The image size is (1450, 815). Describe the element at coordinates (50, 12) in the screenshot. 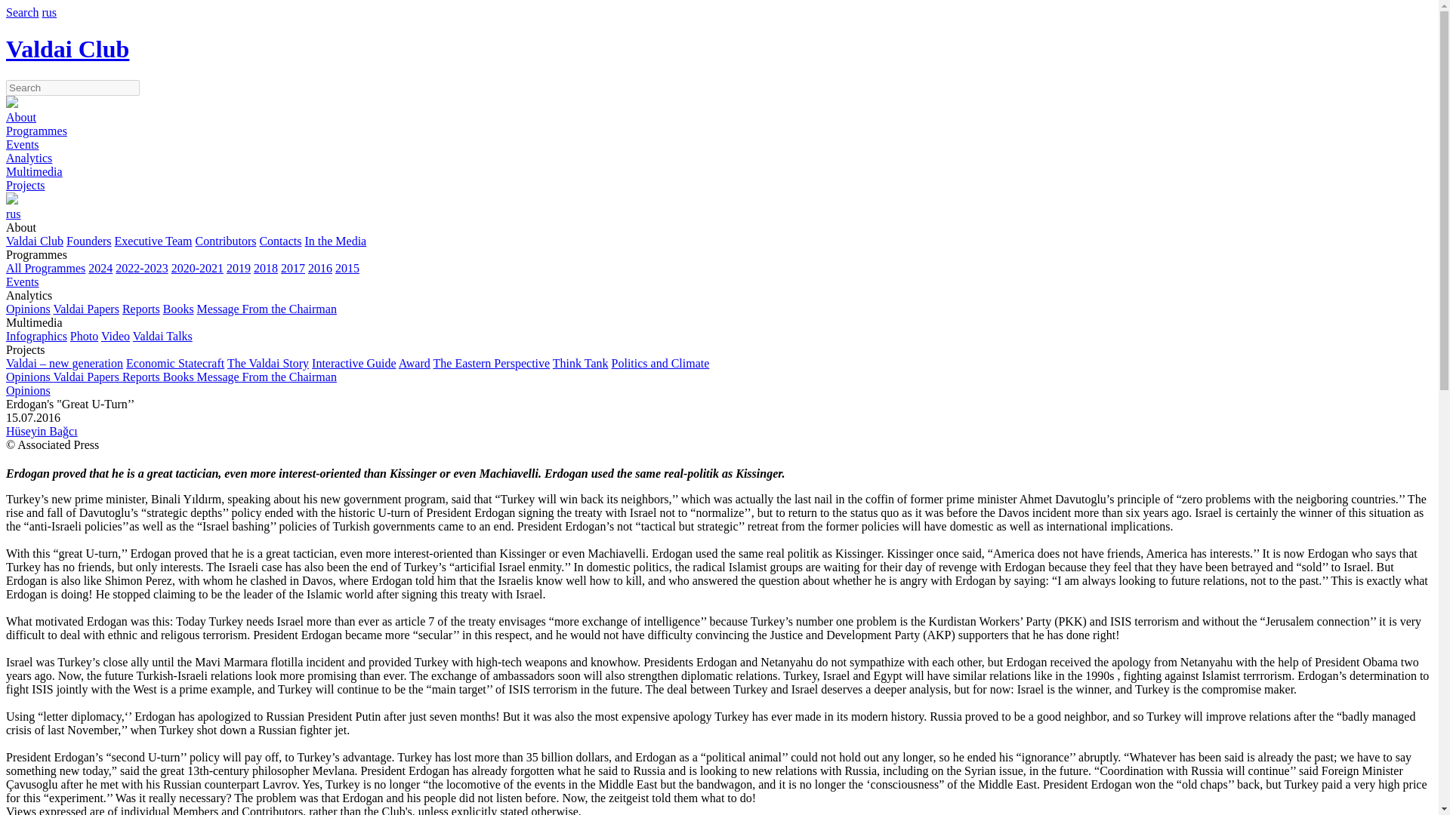

I see `rus` at that location.